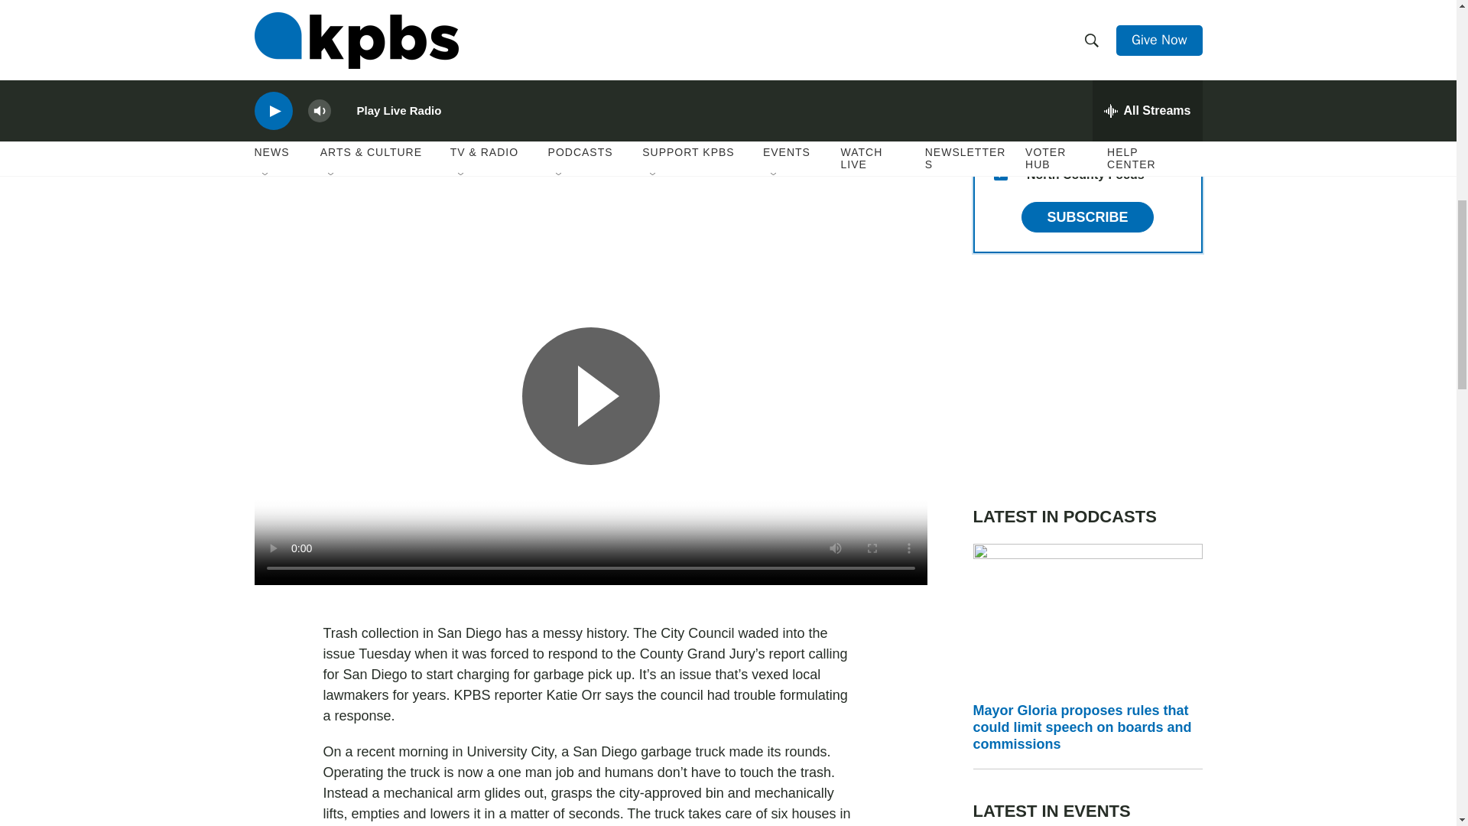 The height and width of the screenshot is (826, 1468). Describe the element at coordinates (1000, 100) in the screenshot. I see `1` at that location.